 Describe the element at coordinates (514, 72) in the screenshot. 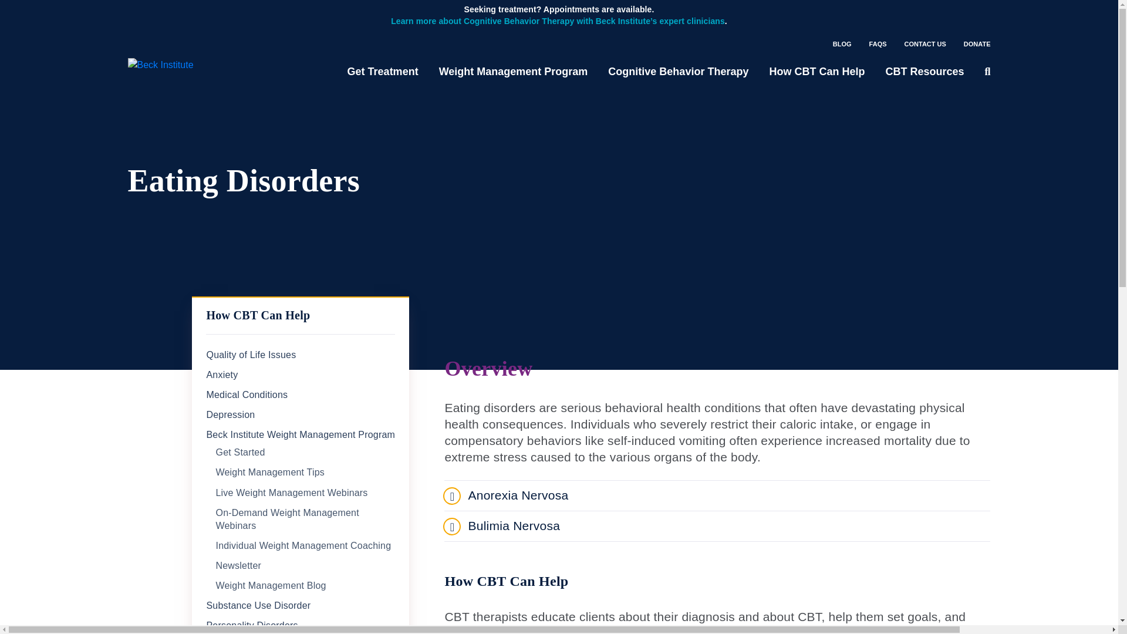

I see `Weight Management Program` at that location.